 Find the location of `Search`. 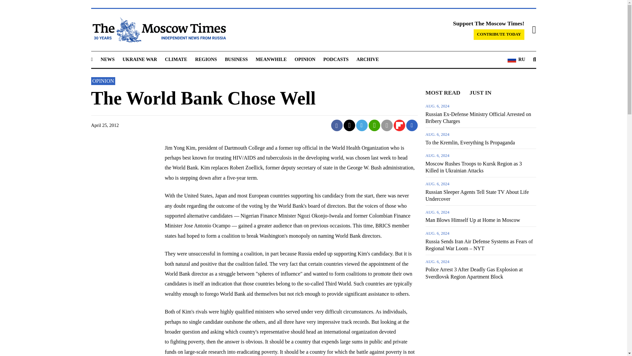

Search is located at coordinates (535, 60).